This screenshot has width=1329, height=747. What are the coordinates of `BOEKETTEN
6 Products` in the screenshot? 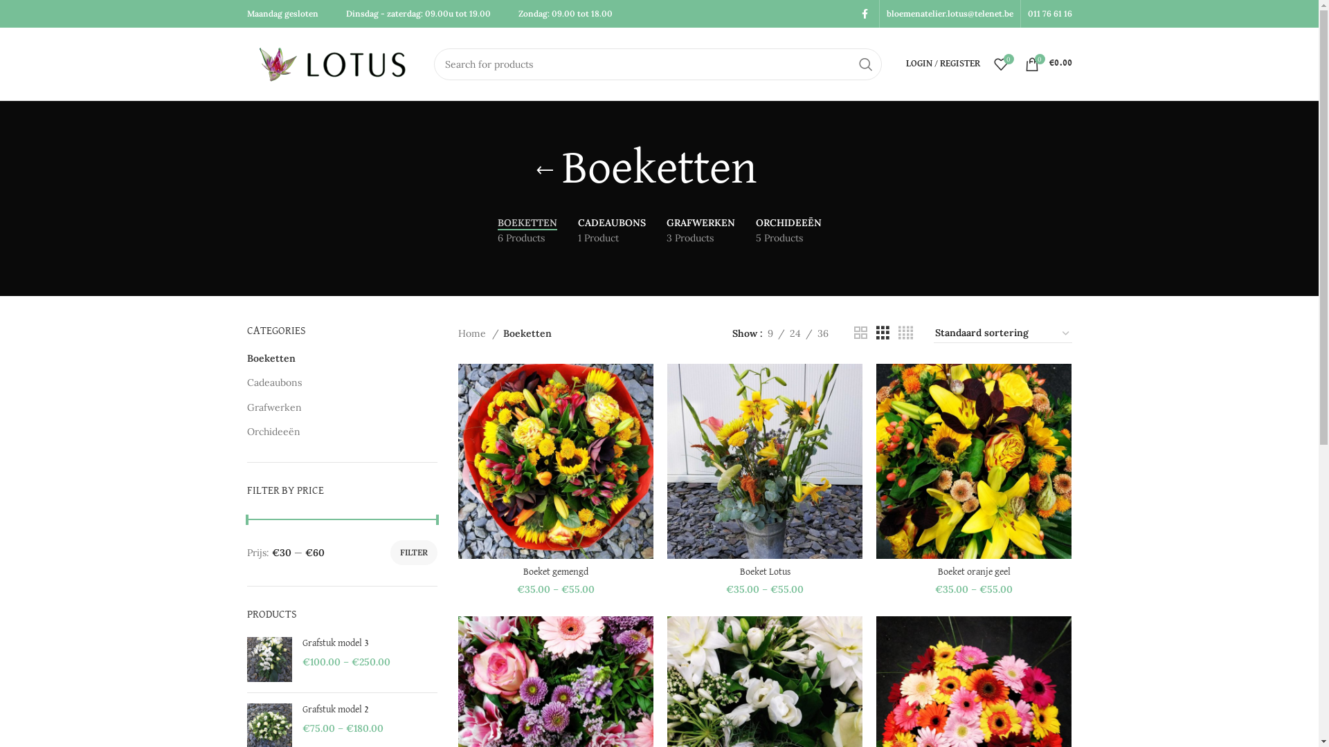 It's located at (527, 231).